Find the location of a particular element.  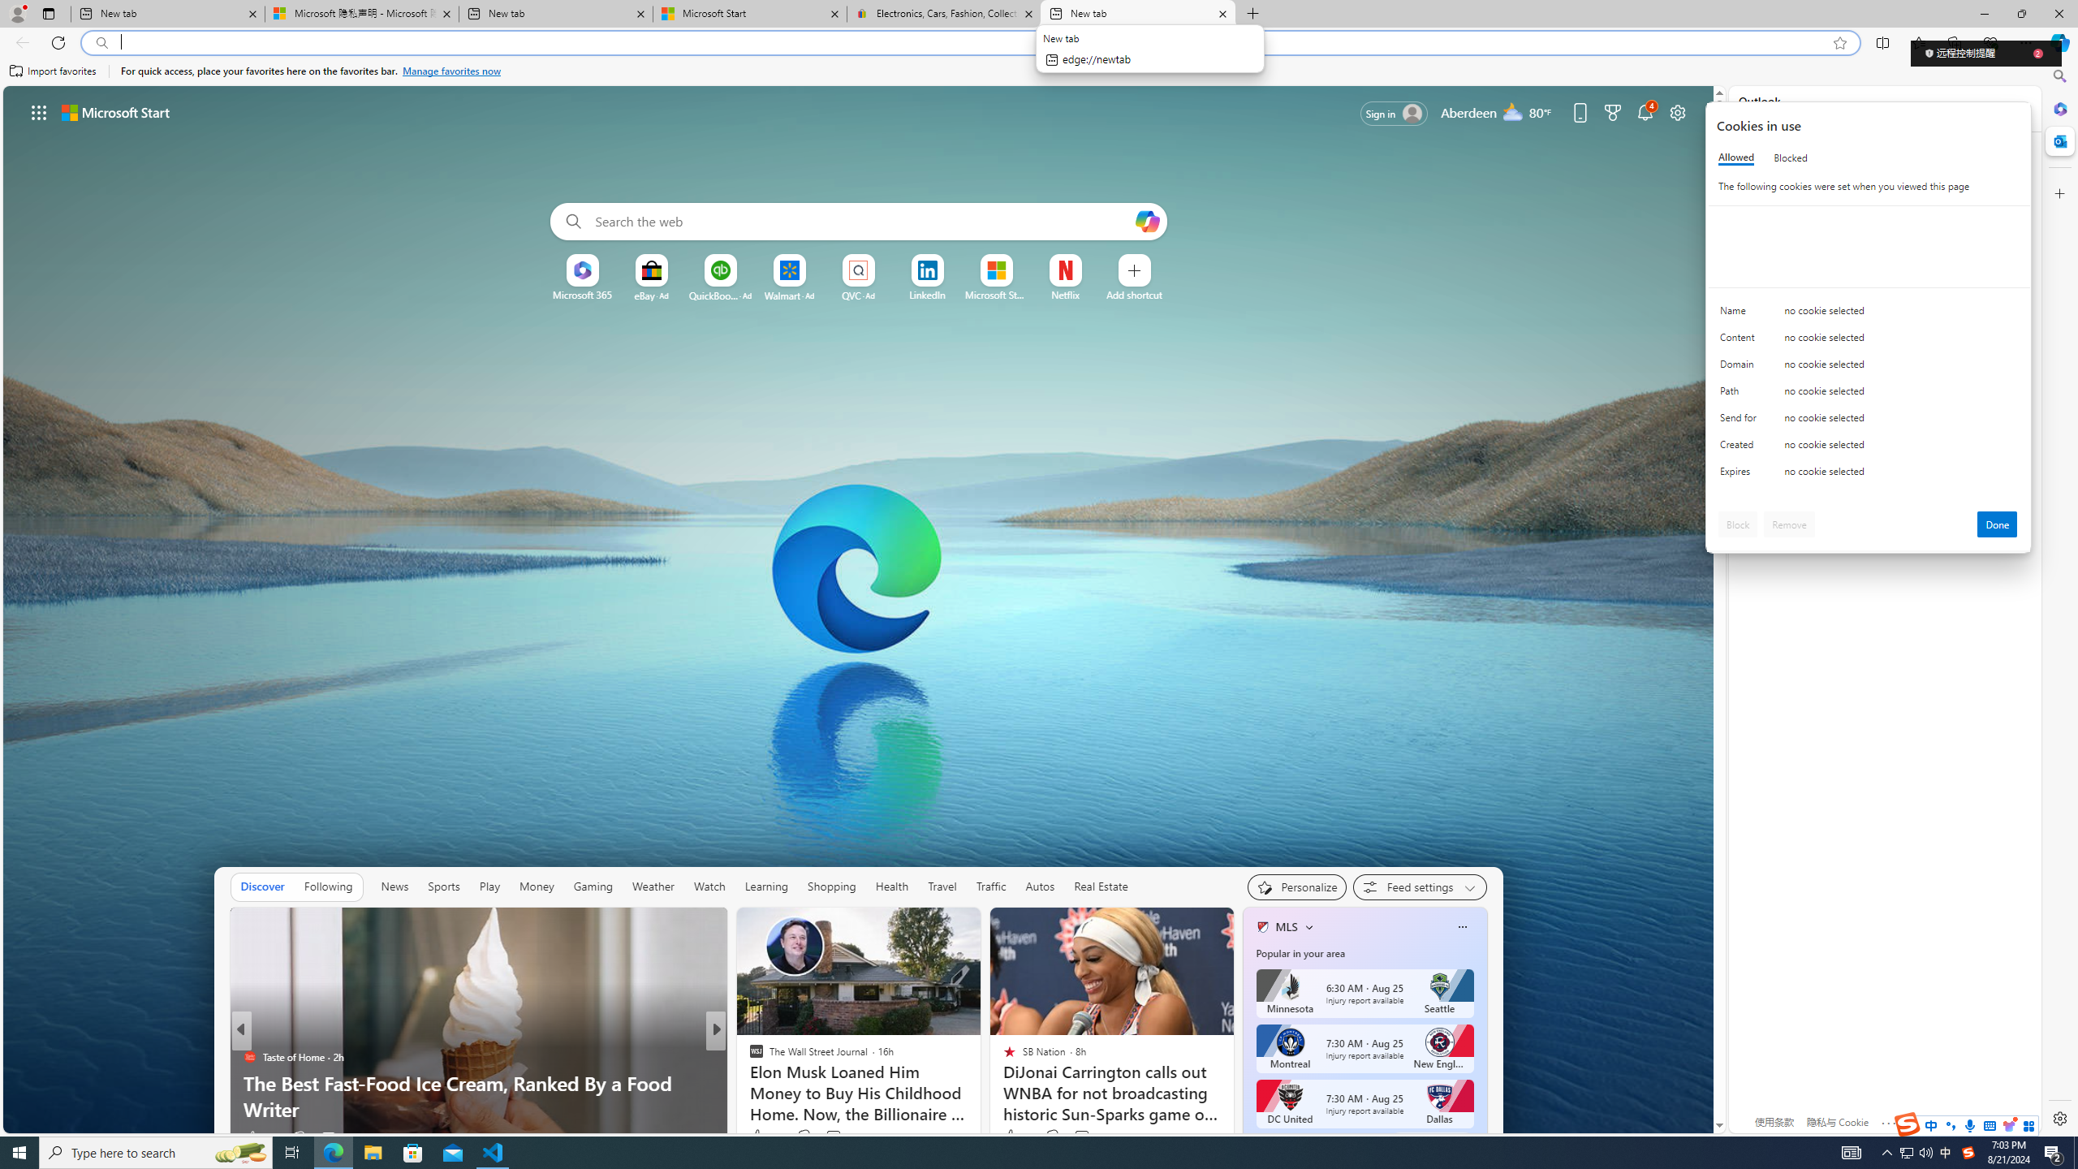

GOBankingRates is located at coordinates (748, 1057).